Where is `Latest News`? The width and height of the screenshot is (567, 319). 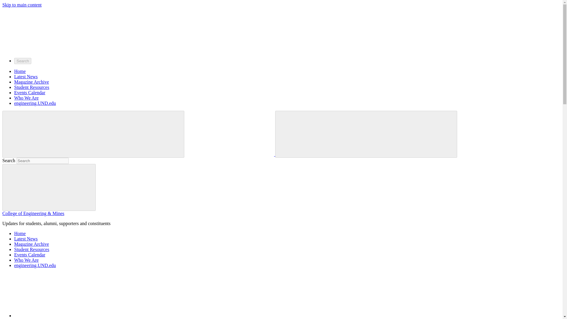 Latest News is located at coordinates (26, 239).